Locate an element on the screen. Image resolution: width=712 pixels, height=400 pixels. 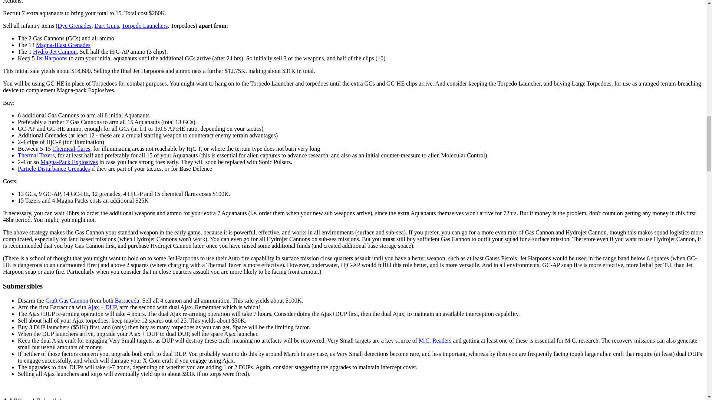
Dye Grenade is located at coordinates (75, 25).